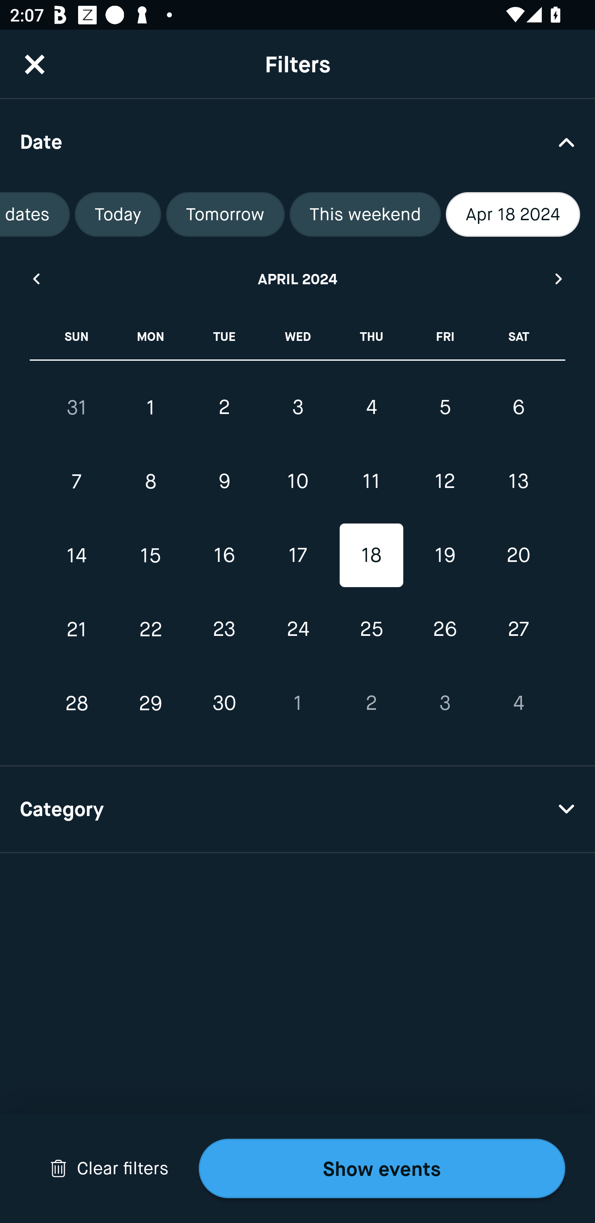 This screenshot has width=595, height=1223. I want to click on Show events, so click(382, 1168).